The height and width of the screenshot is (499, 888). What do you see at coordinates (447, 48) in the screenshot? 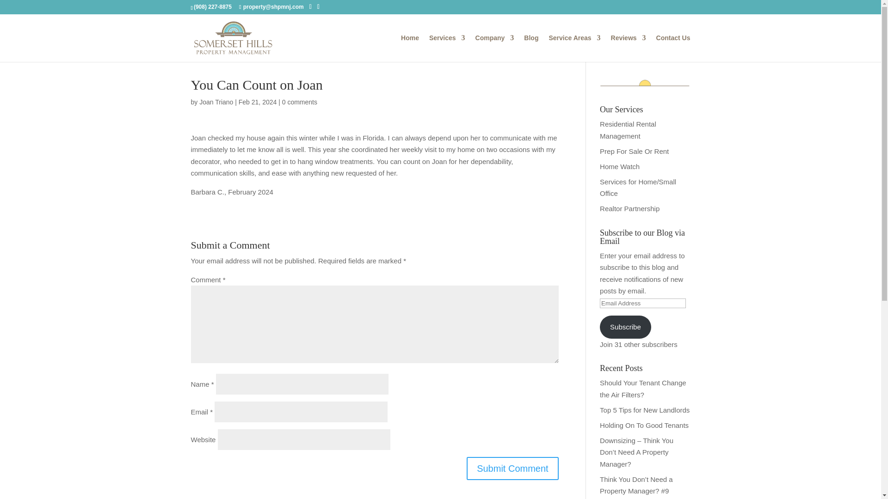
I see `Services` at bounding box center [447, 48].